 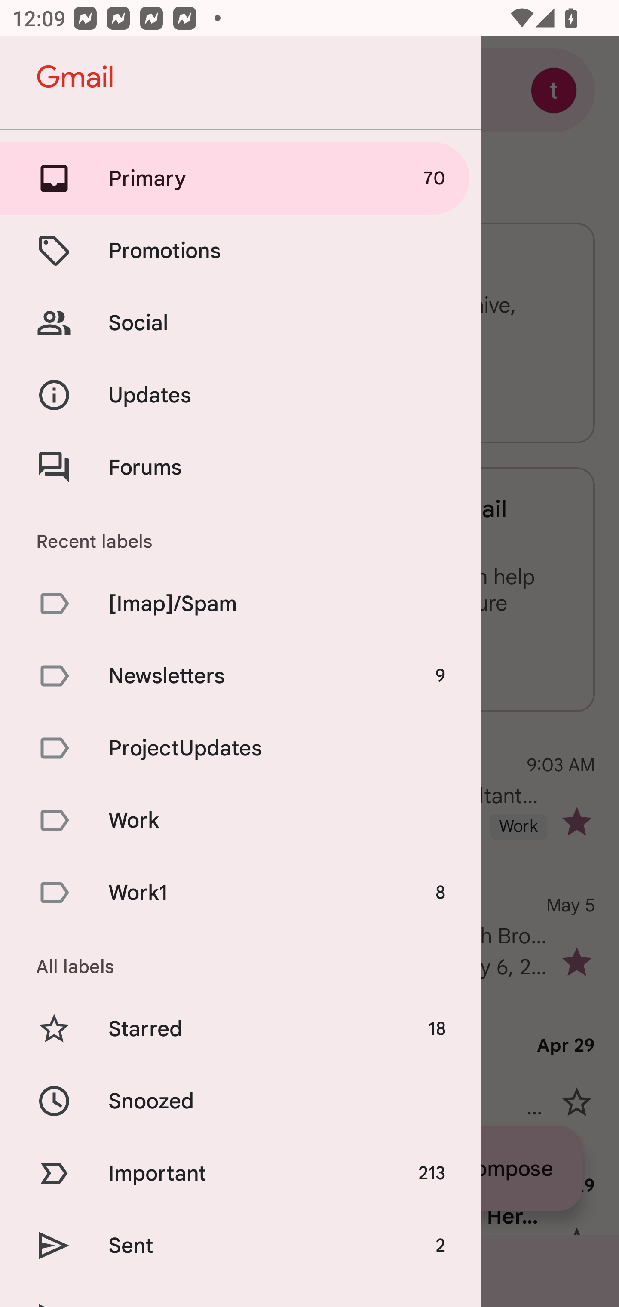 What do you see at coordinates (241, 1173) in the screenshot?
I see `Important 213` at bounding box center [241, 1173].